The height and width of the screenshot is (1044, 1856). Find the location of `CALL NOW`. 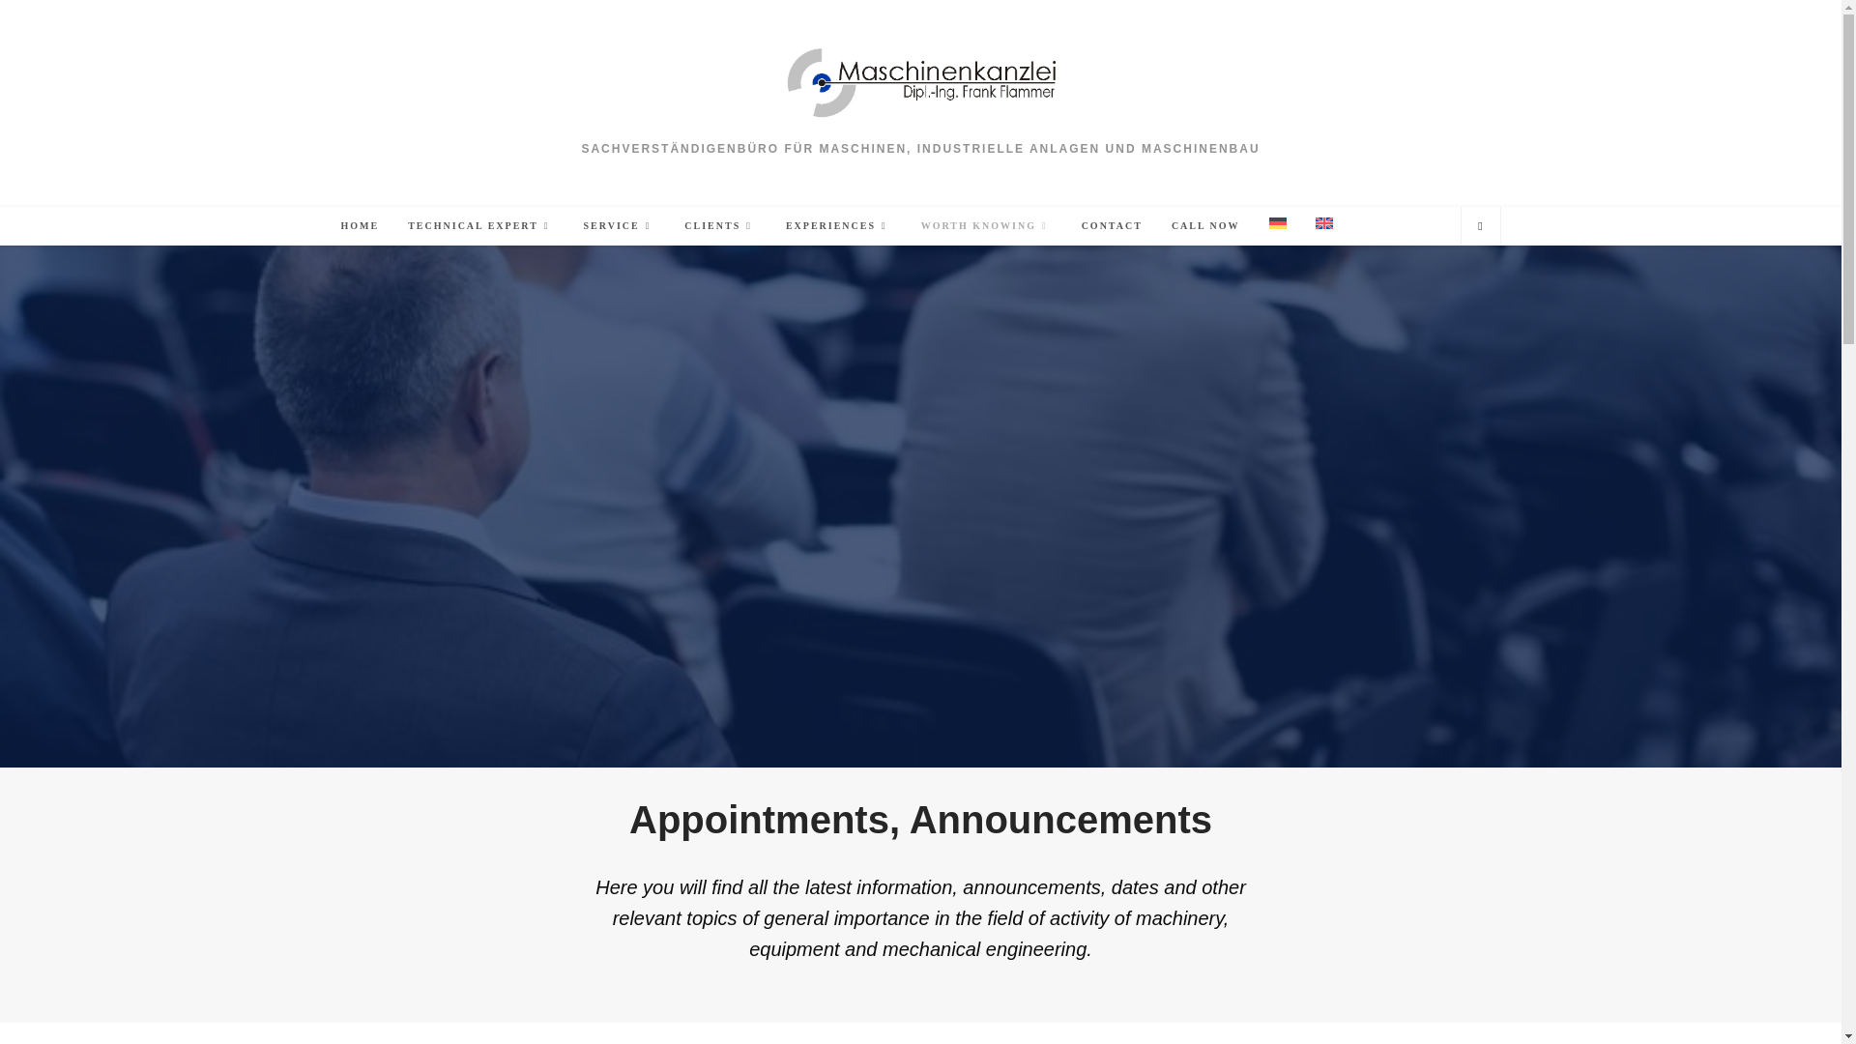

CALL NOW is located at coordinates (1204, 225).